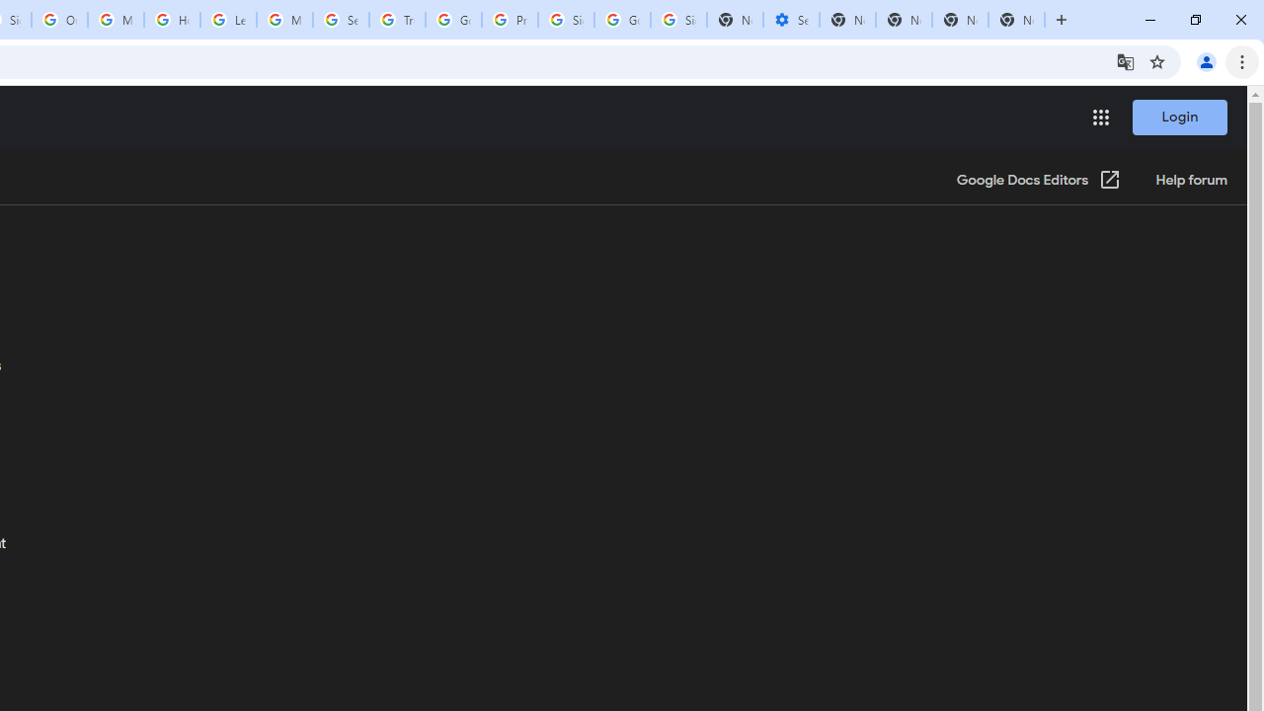 This screenshot has height=711, width=1264. What do you see at coordinates (622, 20) in the screenshot?
I see `Google Cybersecurity Innovations - Google Safety Center` at bounding box center [622, 20].